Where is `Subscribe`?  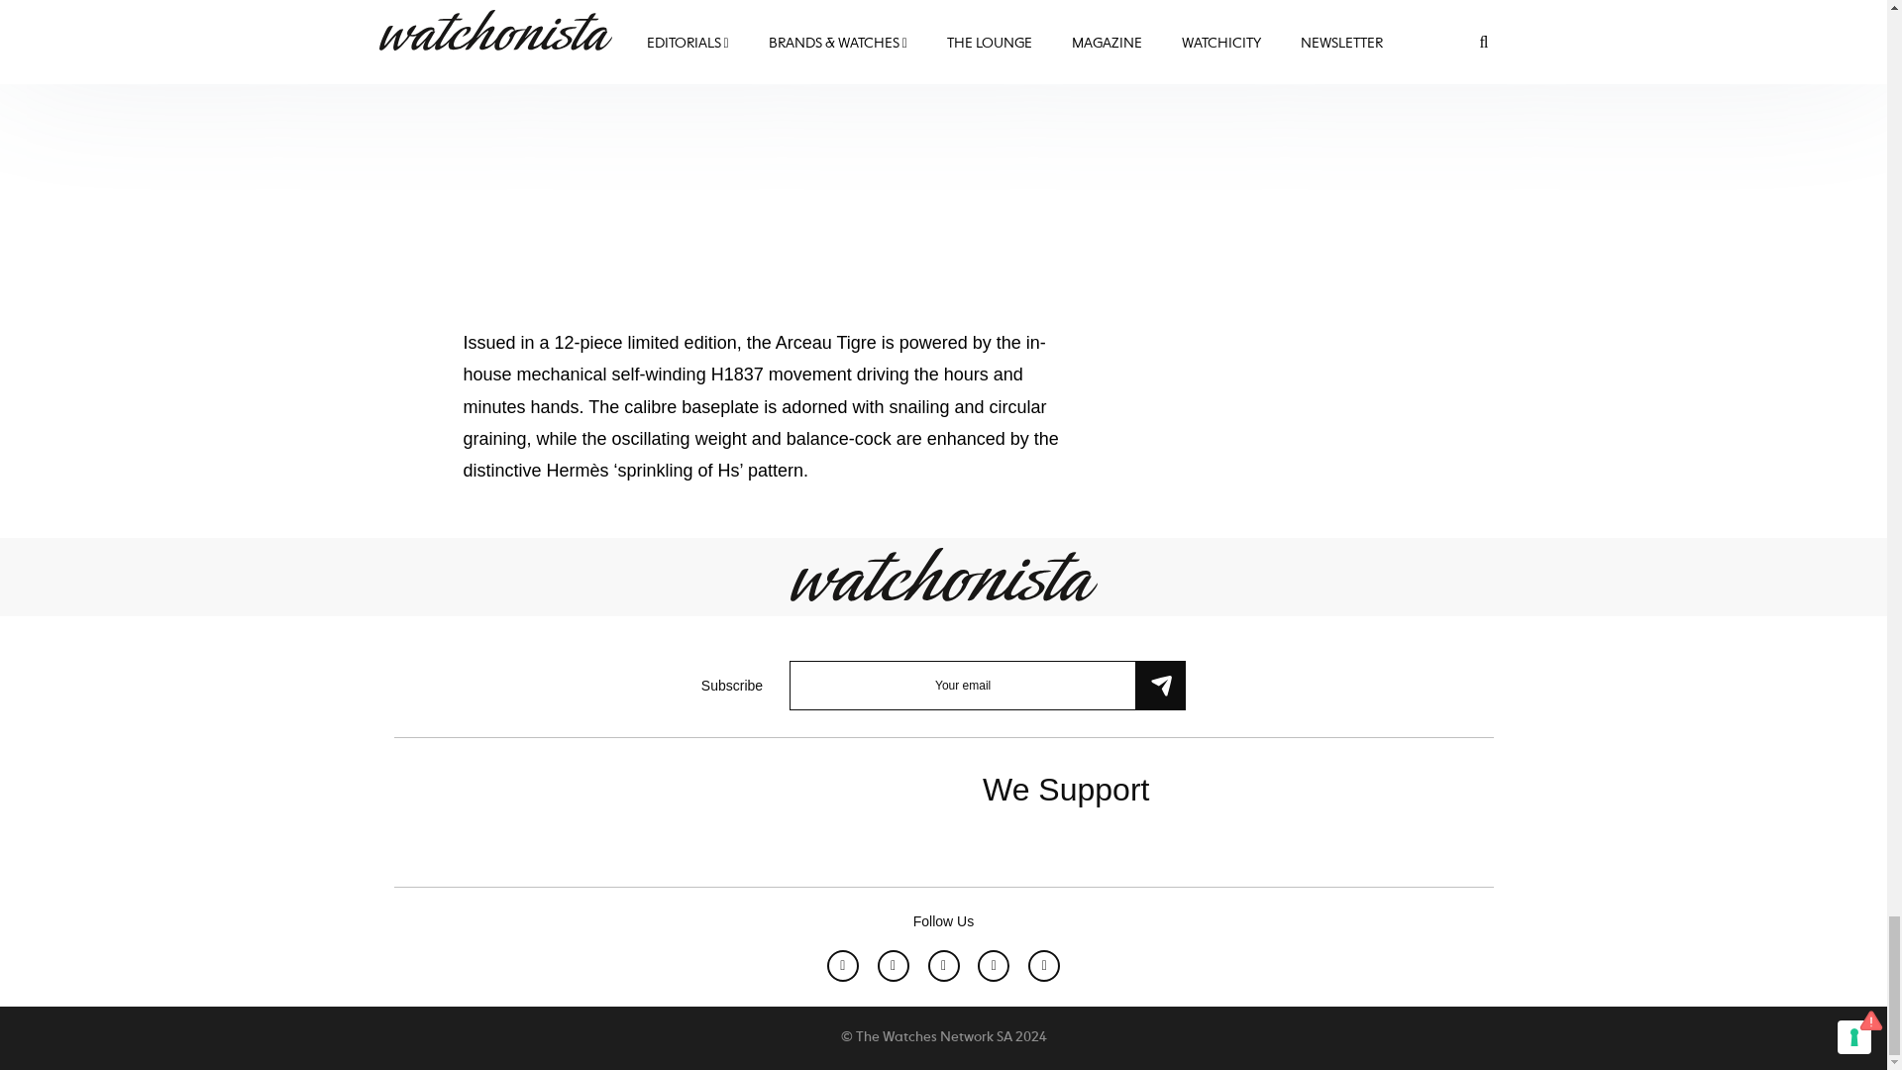
Subscribe is located at coordinates (1160, 686).